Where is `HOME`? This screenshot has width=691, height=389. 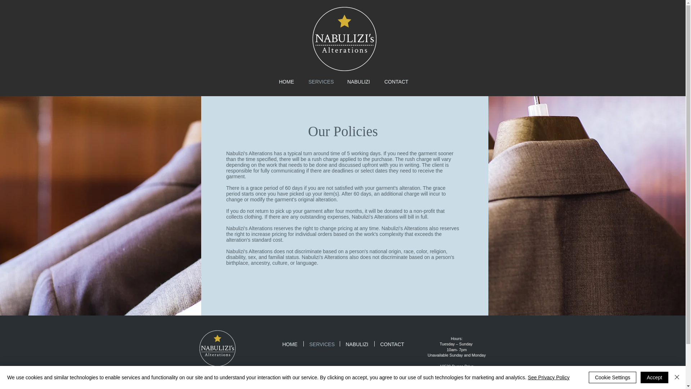
HOME is located at coordinates (286, 81).